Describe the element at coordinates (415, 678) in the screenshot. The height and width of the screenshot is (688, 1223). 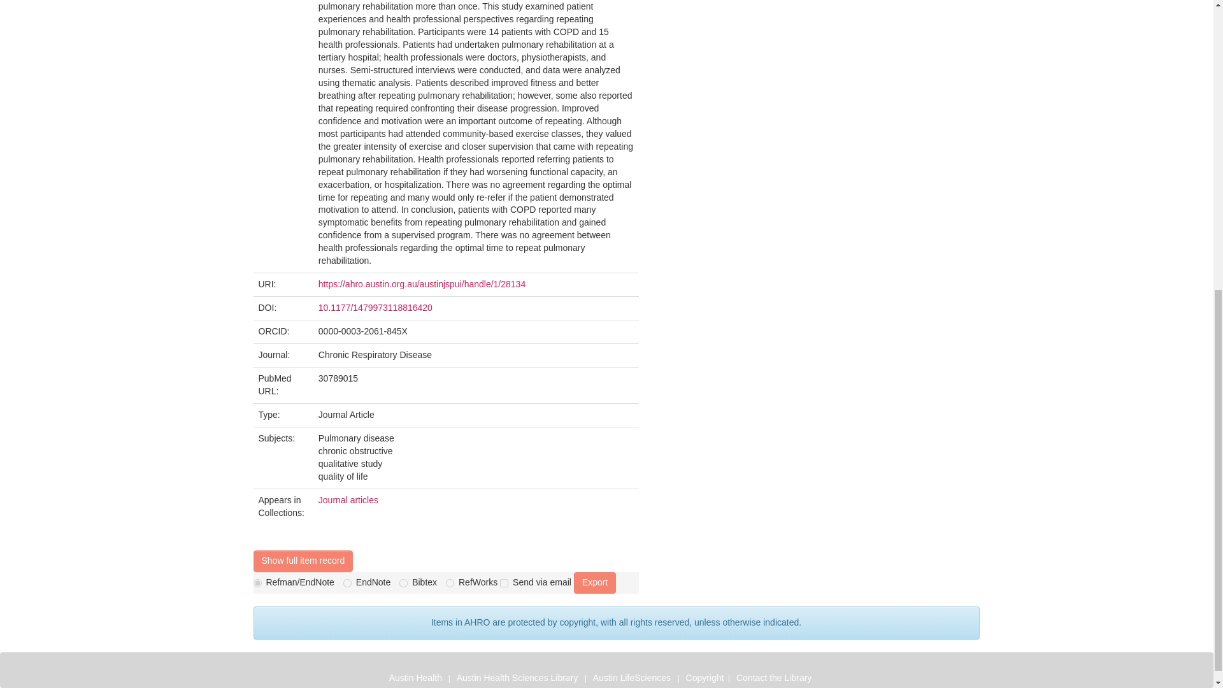
I see `Austin Health` at that location.